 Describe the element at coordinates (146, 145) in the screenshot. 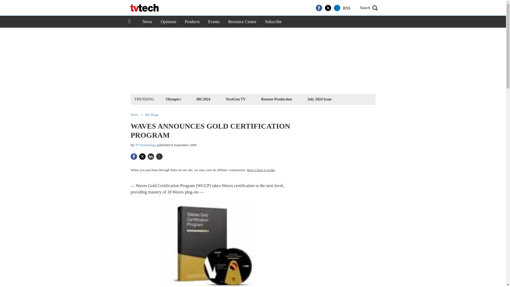

I see `TVTechnology` at that location.